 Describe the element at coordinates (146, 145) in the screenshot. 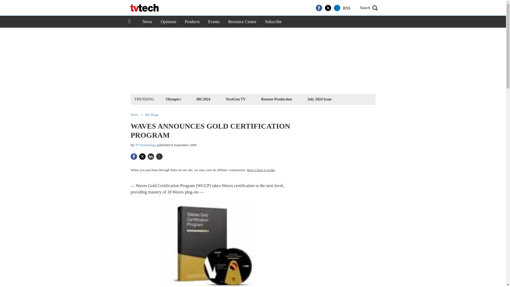

I see `TVTechnology` at that location.